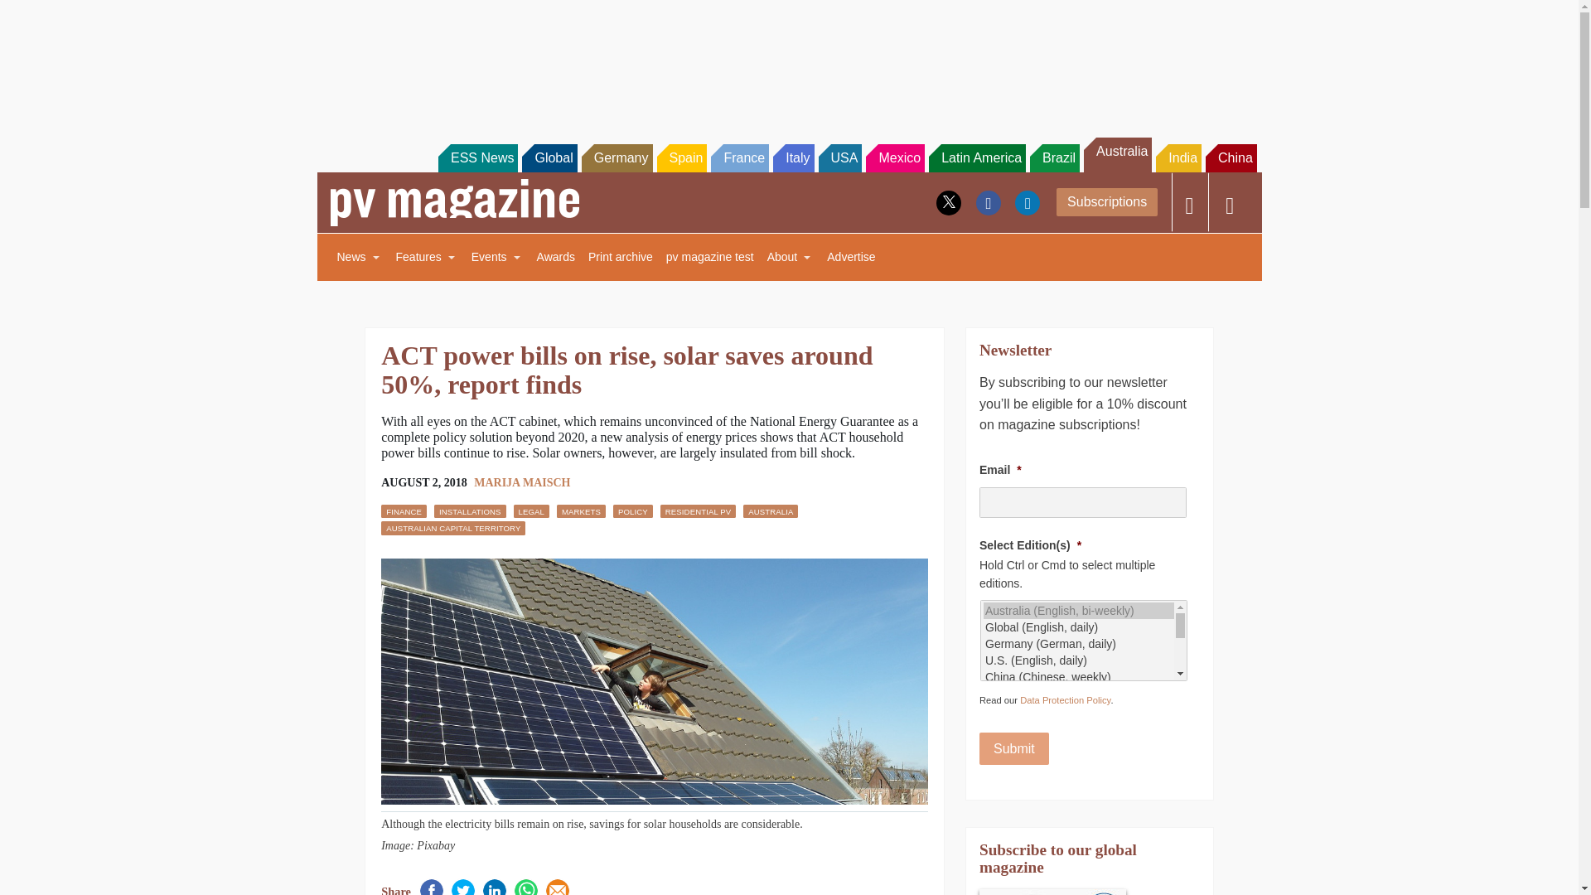 This screenshot has width=1591, height=895. I want to click on Global, so click(549, 157).